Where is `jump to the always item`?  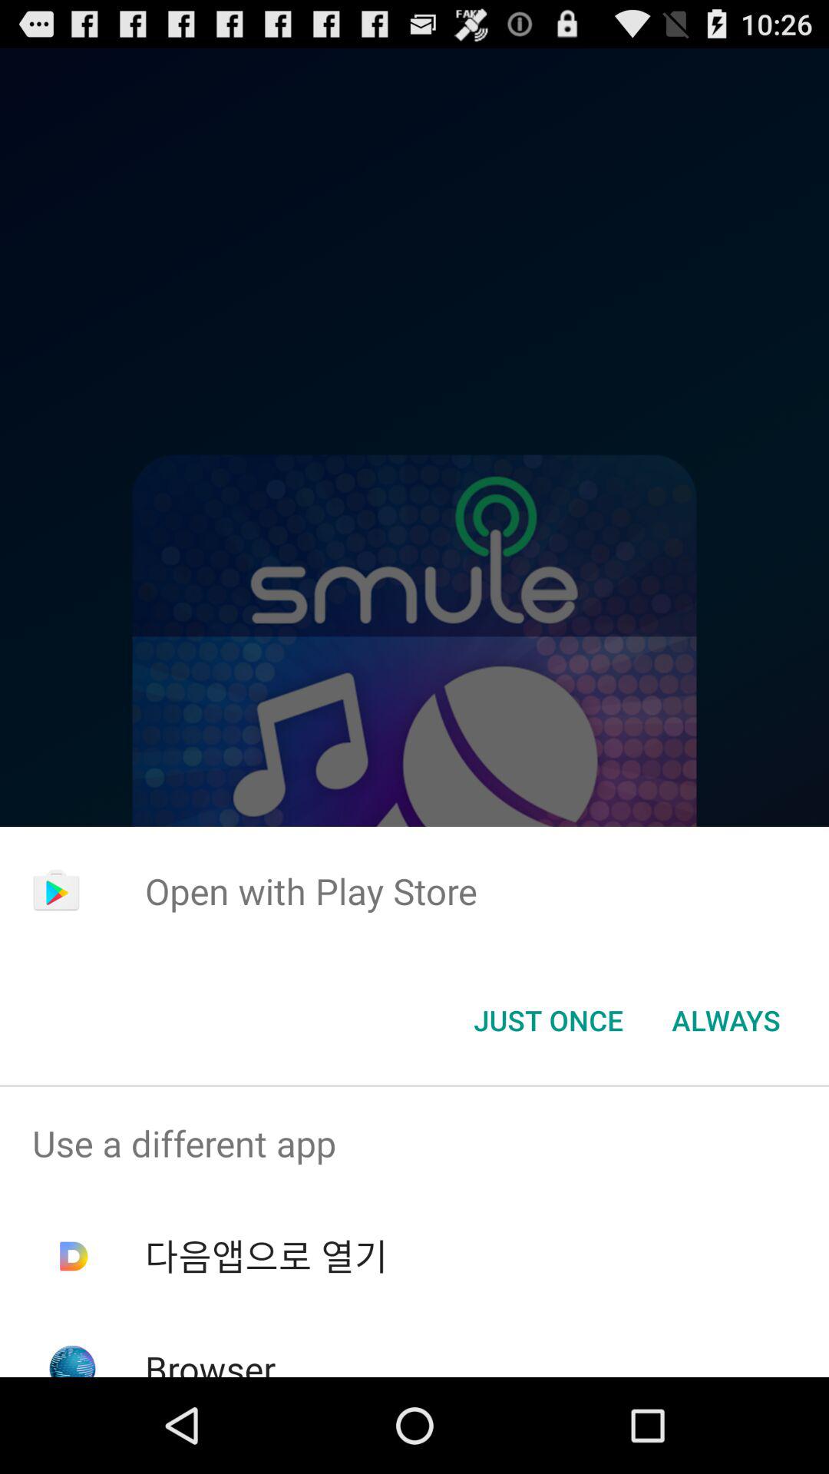
jump to the always item is located at coordinates (726, 1020).